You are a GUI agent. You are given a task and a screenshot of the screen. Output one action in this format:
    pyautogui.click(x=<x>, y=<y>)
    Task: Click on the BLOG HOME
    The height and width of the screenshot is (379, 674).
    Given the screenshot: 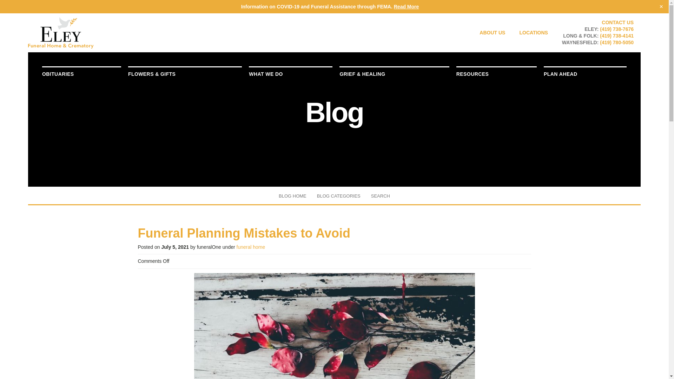 What is the action you would take?
    pyautogui.click(x=292, y=196)
    